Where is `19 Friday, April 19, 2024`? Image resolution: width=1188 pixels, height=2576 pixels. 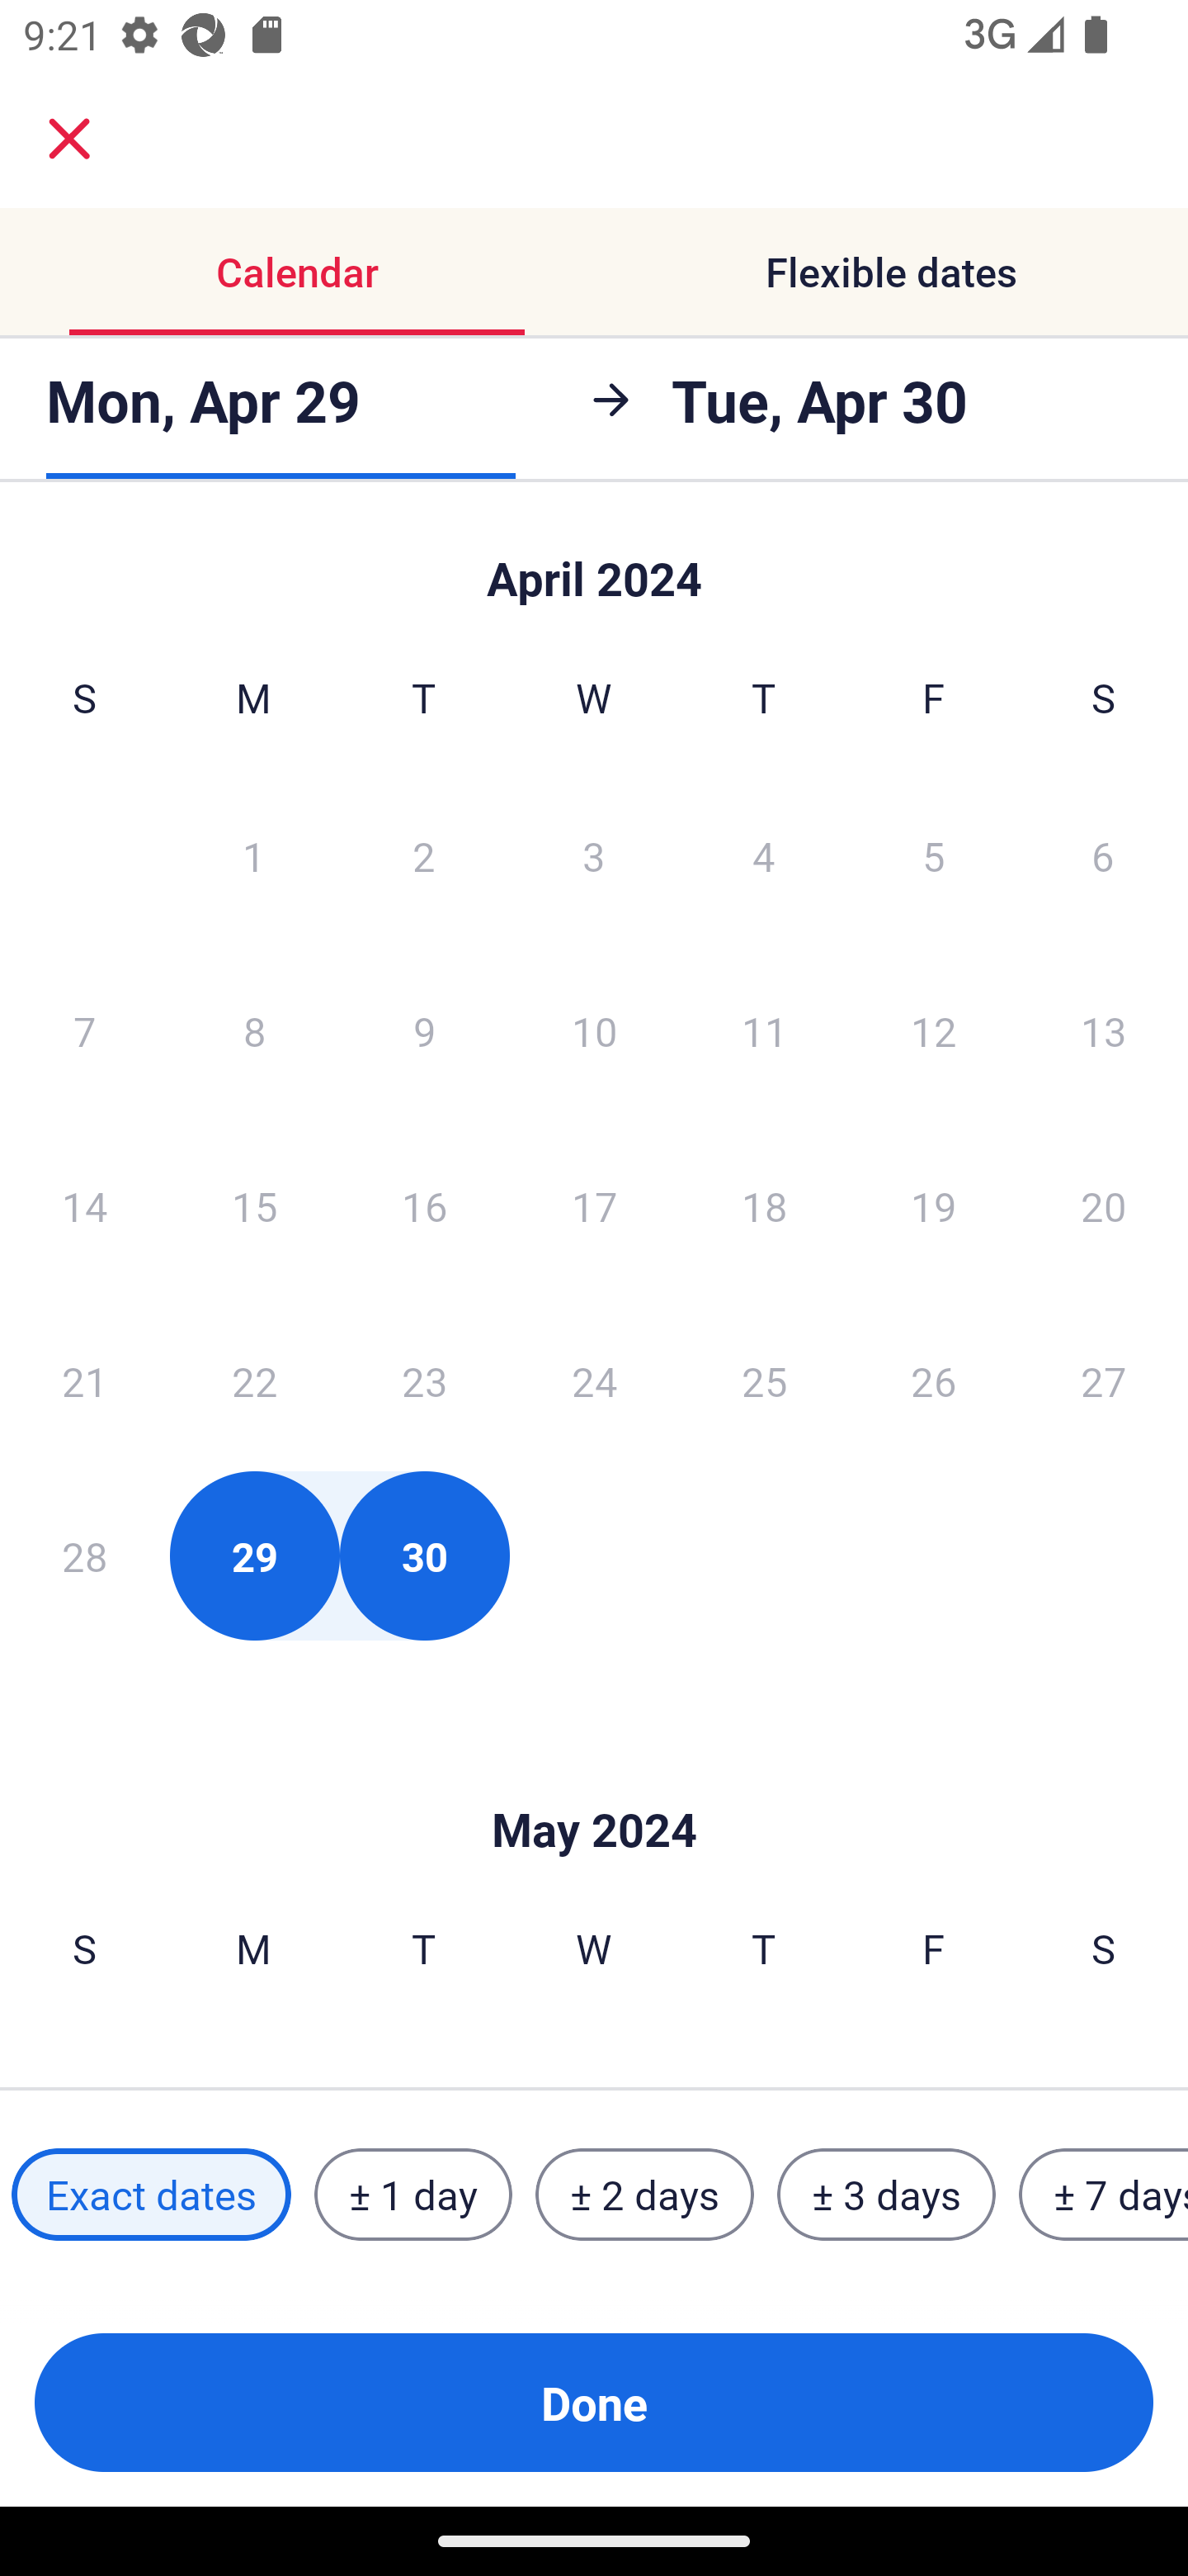
19 Friday, April 19, 2024 is located at coordinates (934, 1205).